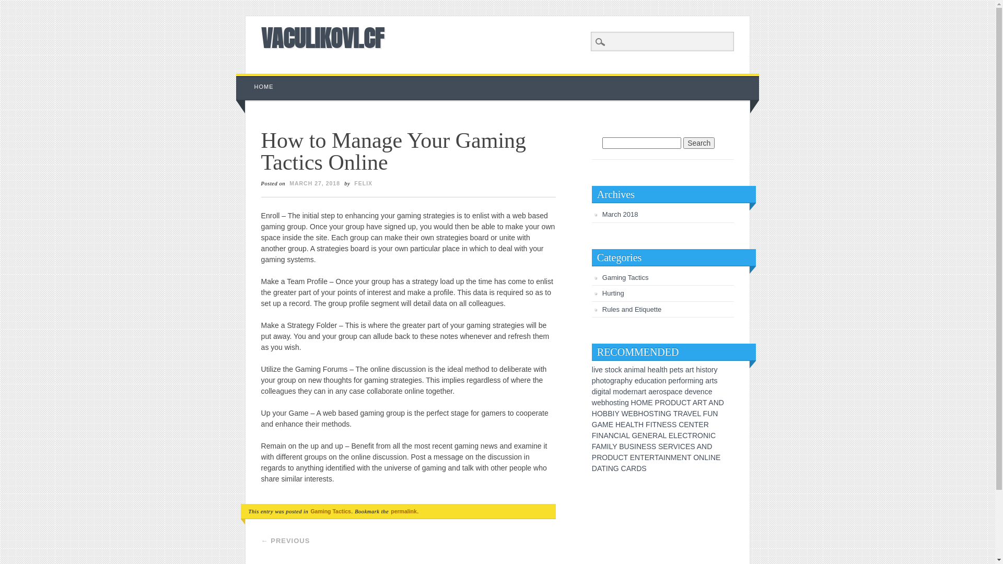 Image resolution: width=1003 pixels, height=564 pixels. Describe the element at coordinates (264, 87) in the screenshot. I see `HOME` at that location.